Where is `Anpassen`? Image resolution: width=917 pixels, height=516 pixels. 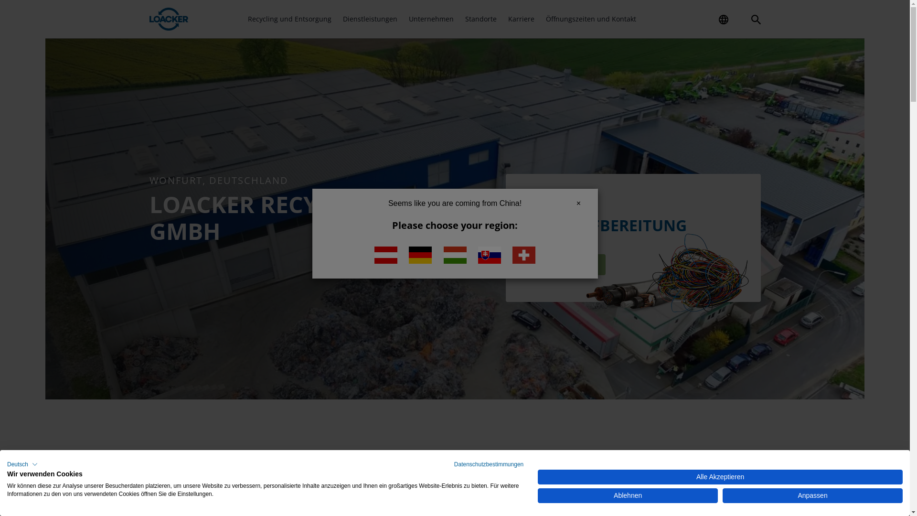 Anpassen is located at coordinates (813, 496).